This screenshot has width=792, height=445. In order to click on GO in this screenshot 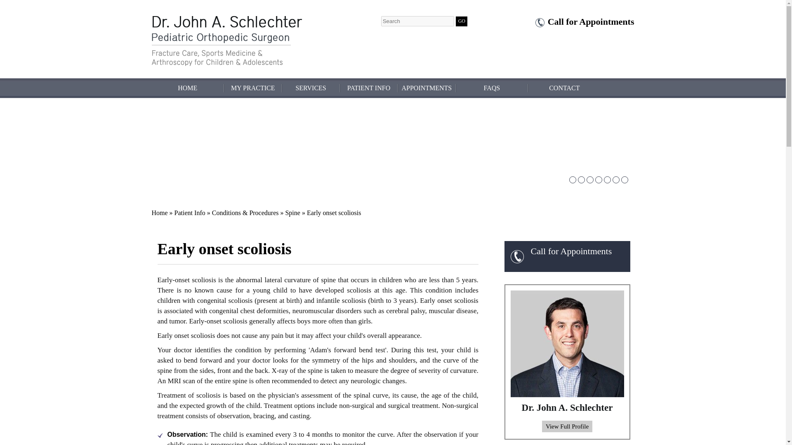, I will do `click(461, 21)`.